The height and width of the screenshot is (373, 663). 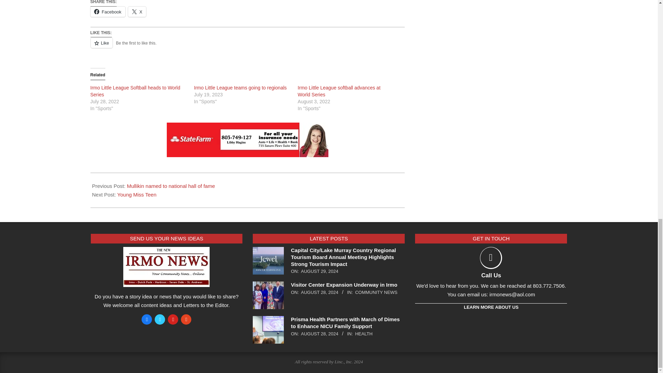 What do you see at coordinates (247, 47) in the screenshot?
I see `Like or Reblog` at bounding box center [247, 47].